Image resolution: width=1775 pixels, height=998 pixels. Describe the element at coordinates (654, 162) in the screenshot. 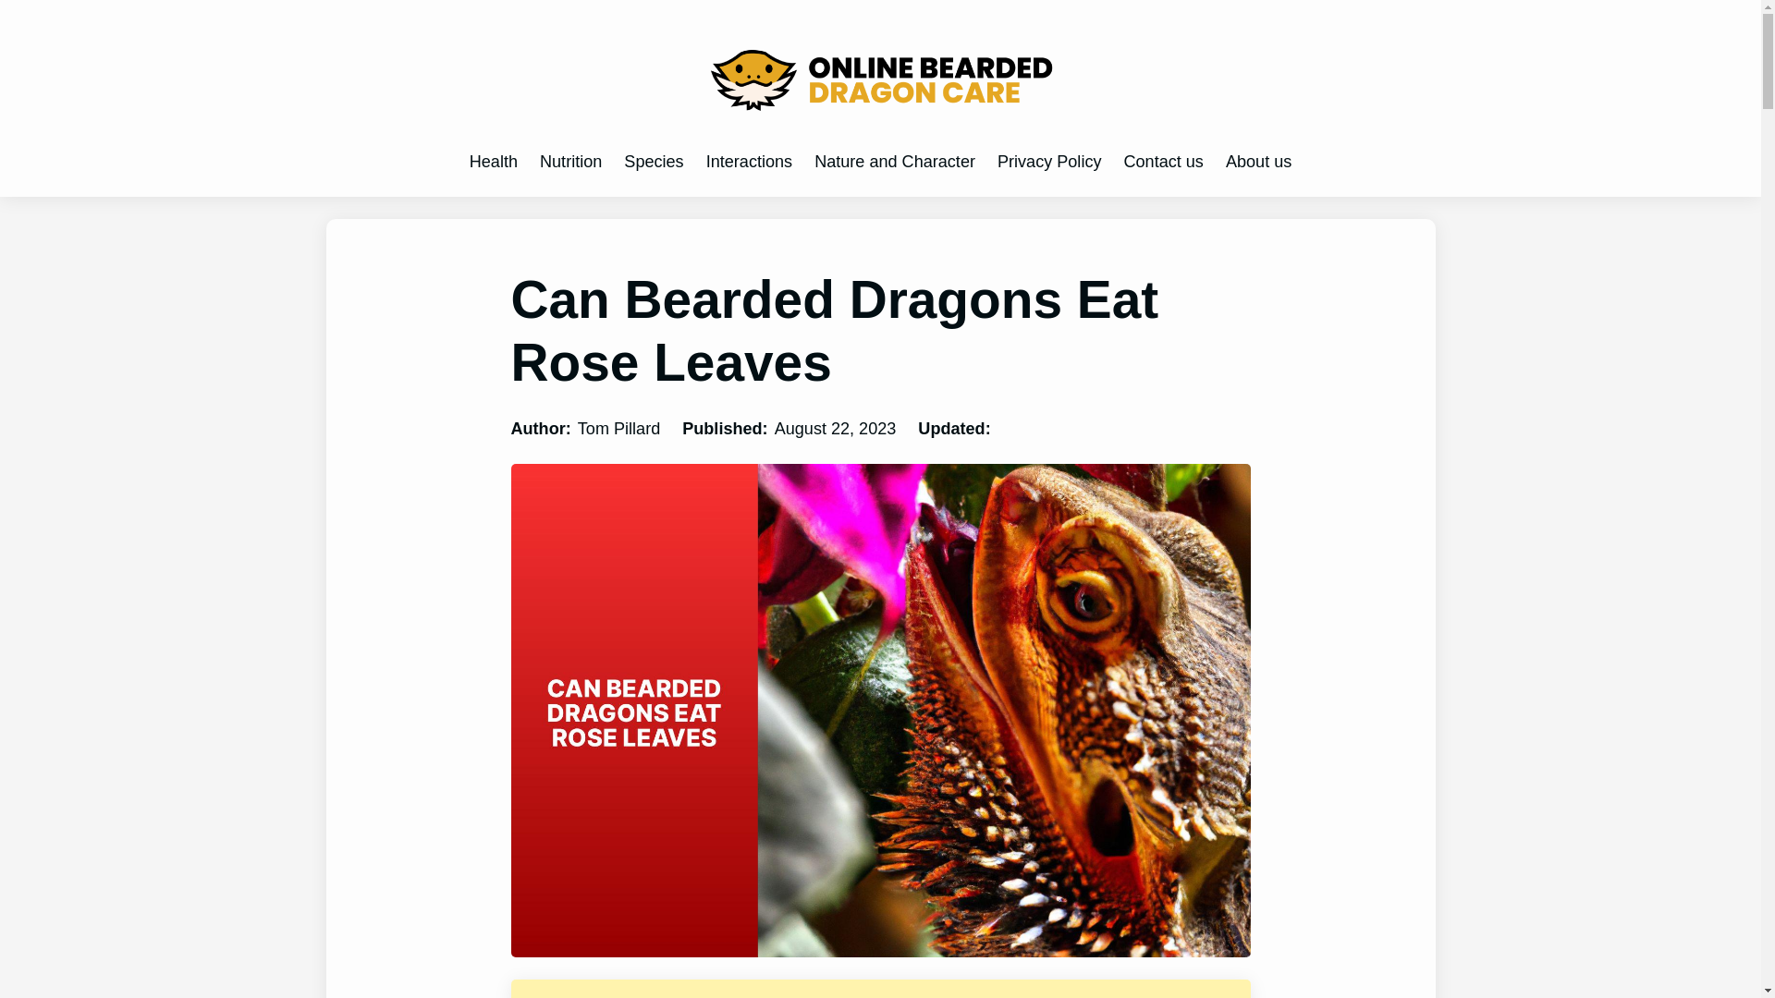

I see `Species` at that location.